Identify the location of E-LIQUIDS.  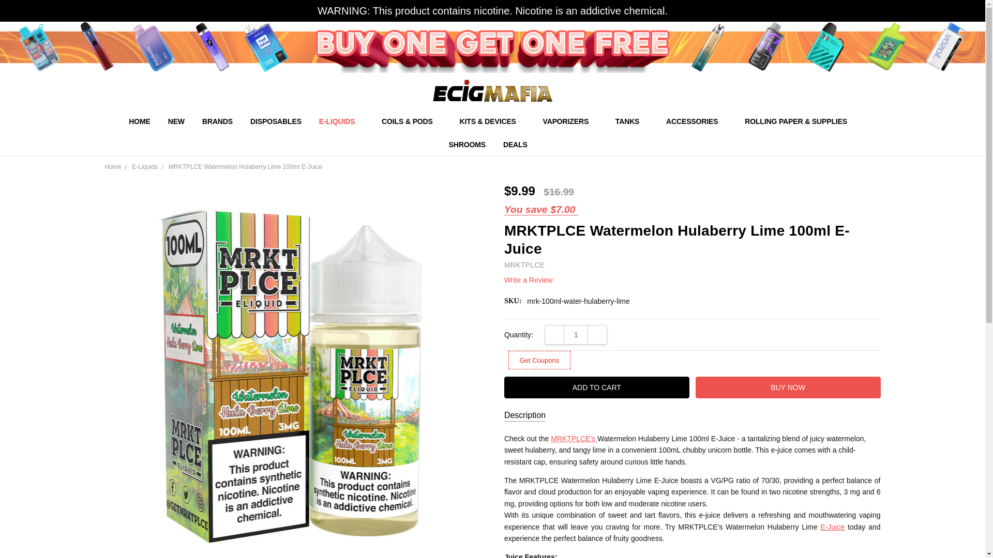
(341, 121).